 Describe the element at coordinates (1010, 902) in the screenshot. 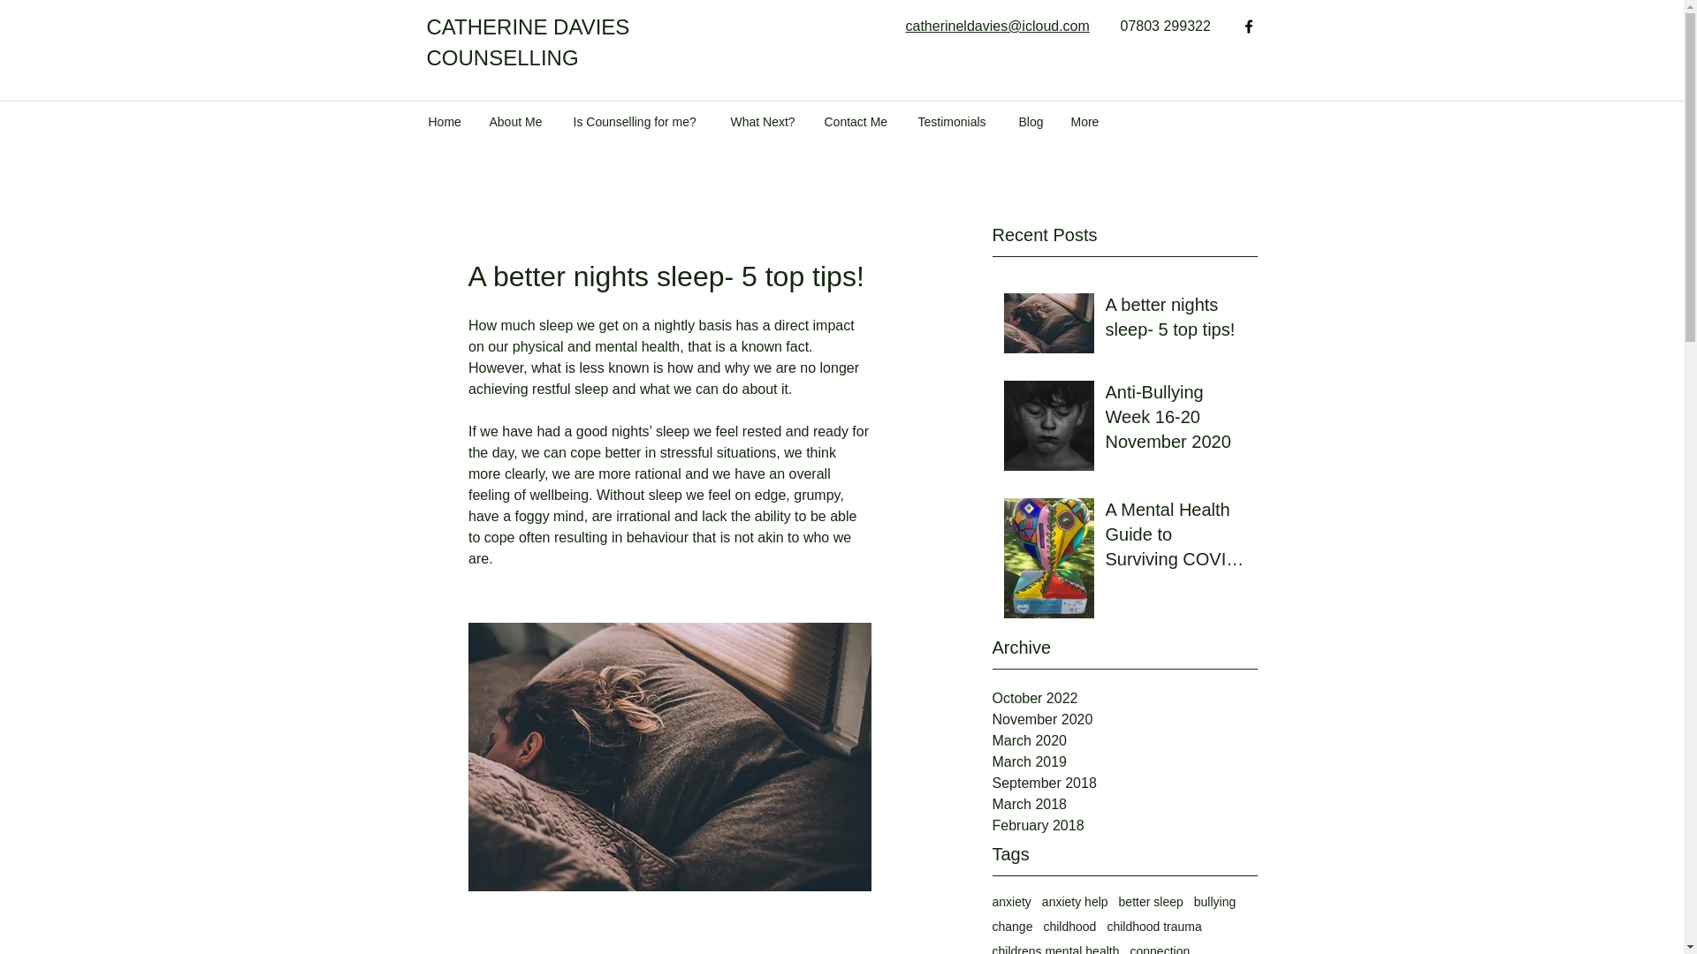

I see `anxiety` at that location.